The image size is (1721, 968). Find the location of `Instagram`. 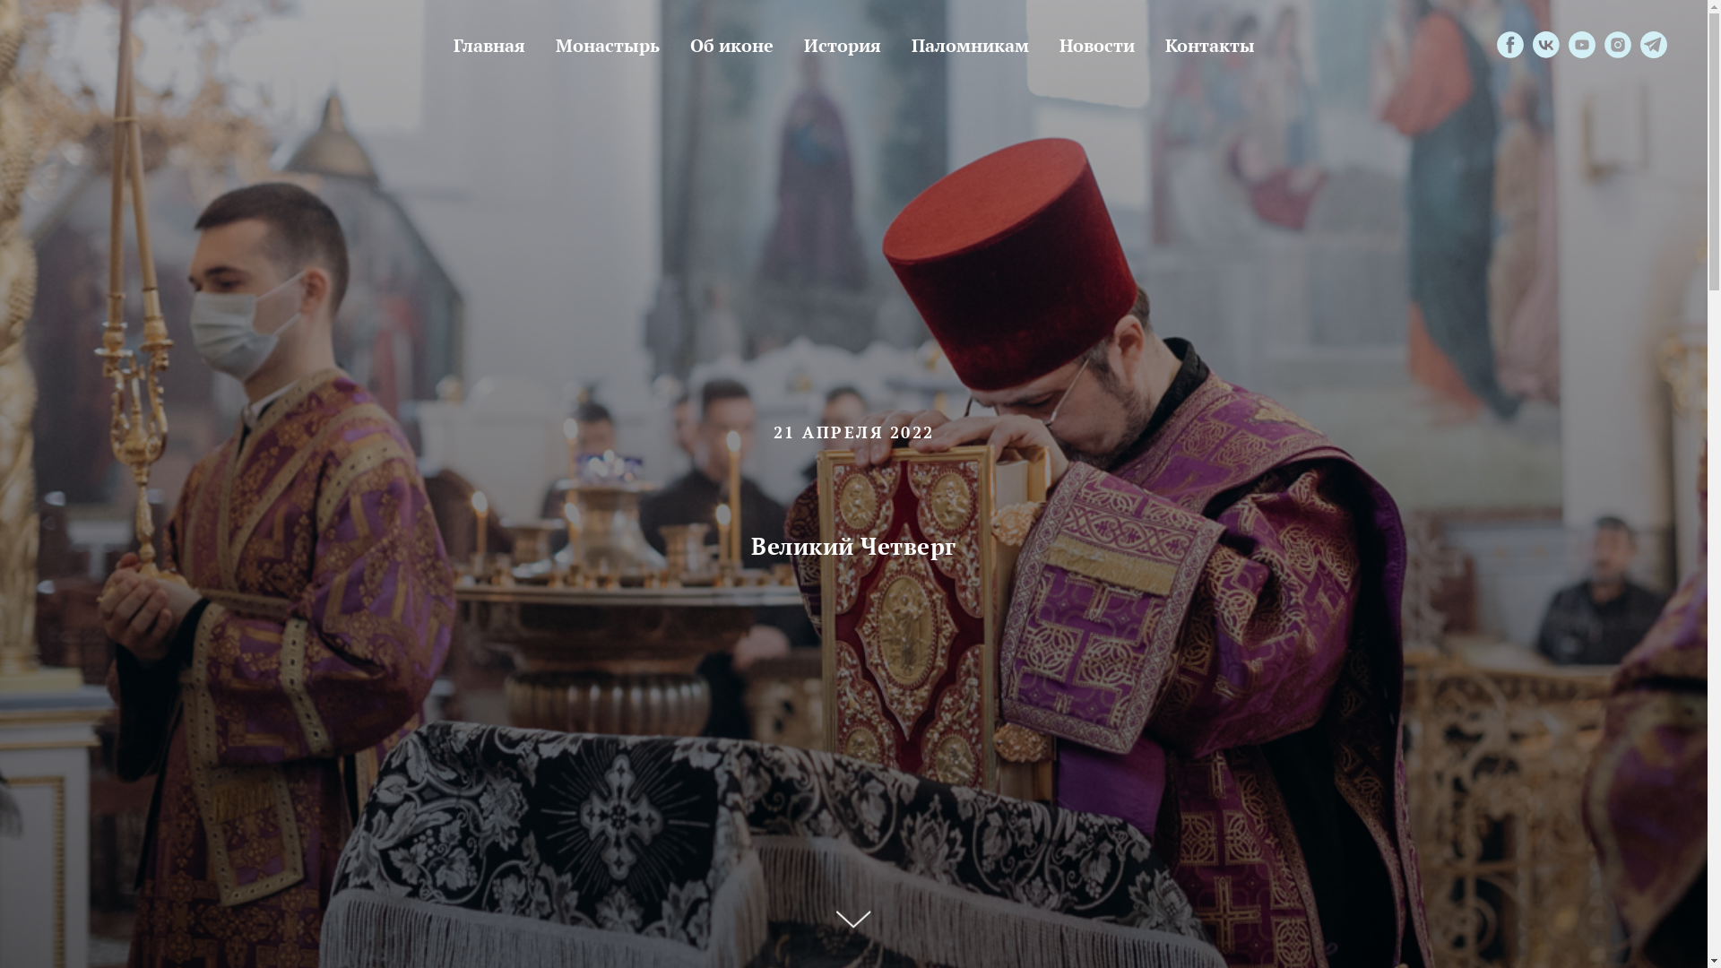

Instagram is located at coordinates (1618, 45).